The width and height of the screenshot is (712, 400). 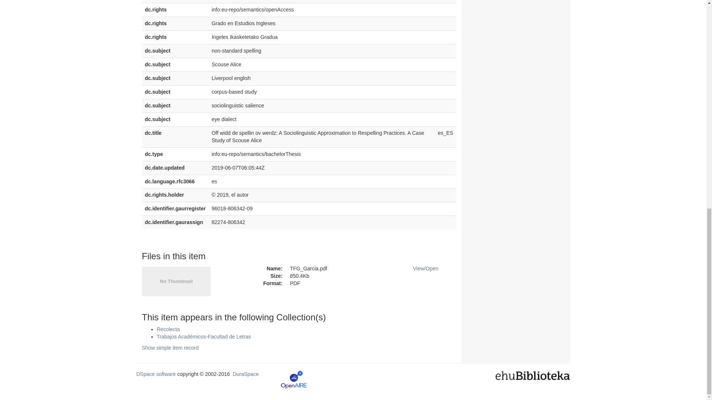 I want to click on EHU Biblioteka, so click(x=533, y=375).